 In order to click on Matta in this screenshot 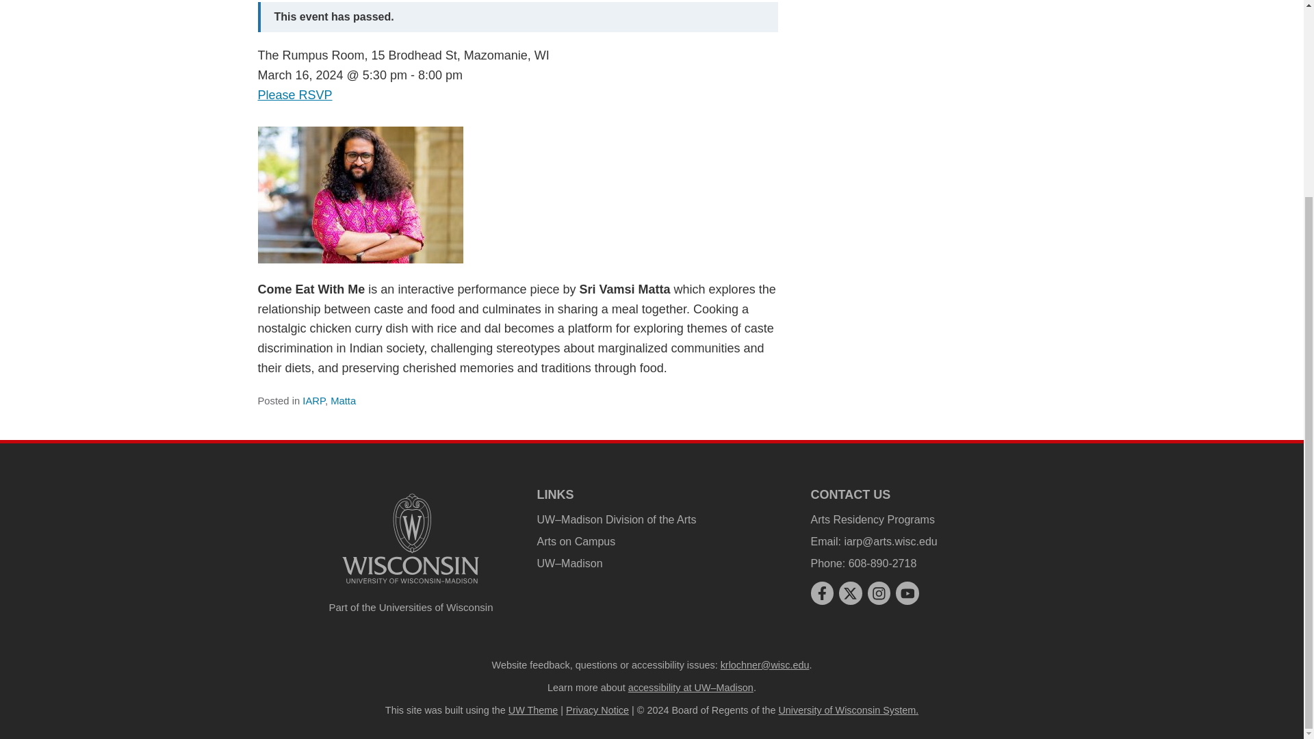, I will do `click(344, 401)`.